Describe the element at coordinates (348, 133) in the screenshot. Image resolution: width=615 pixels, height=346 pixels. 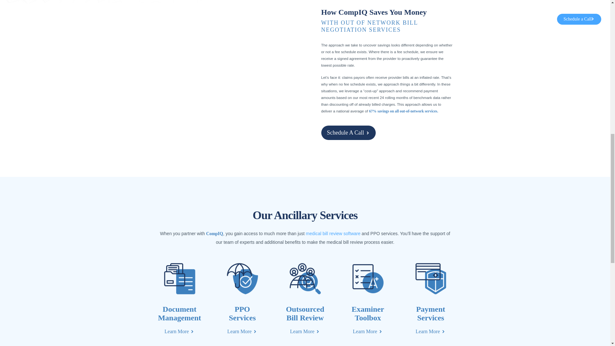
I see `Schedule A Call` at that location.